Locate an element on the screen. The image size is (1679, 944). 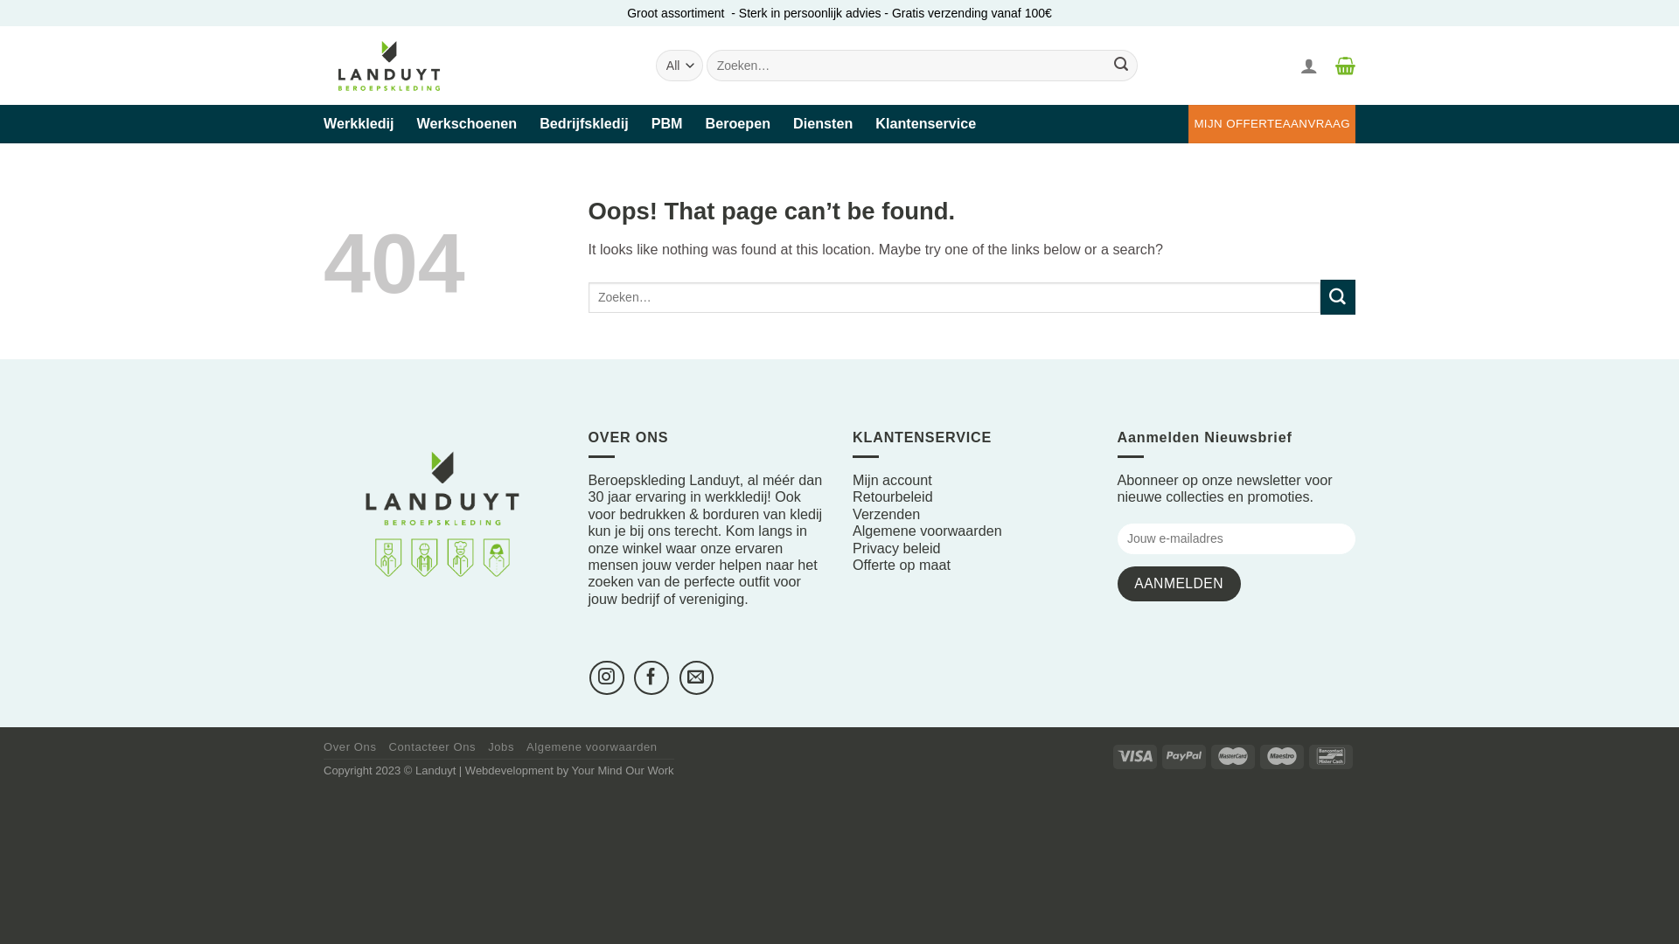
Landuyt Beroepskleding - Vakkundig in stijl sinds 1990 is located at coordinates (396, 66).